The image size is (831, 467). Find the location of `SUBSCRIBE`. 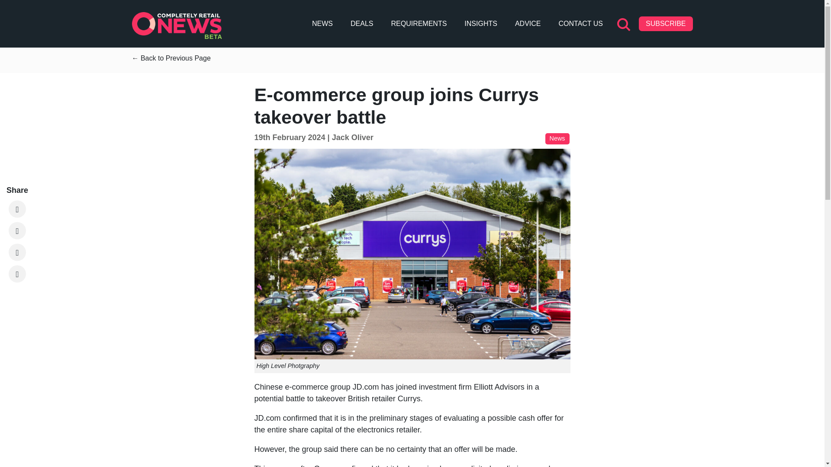

SUBSCRIBE is located at coordinates (666, 23).